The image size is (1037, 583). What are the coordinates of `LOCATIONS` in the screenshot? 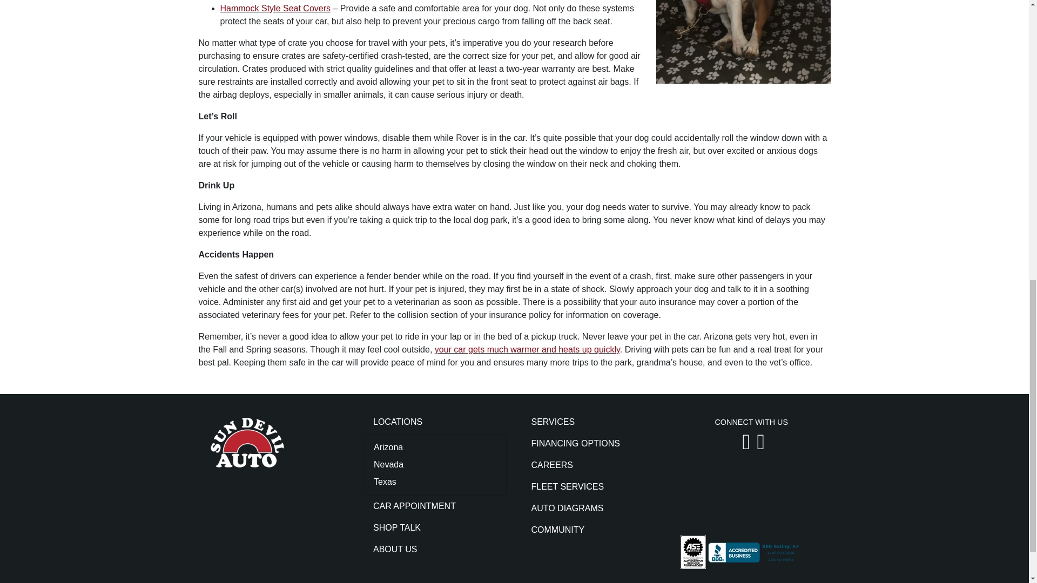 It's located at (435, 422).